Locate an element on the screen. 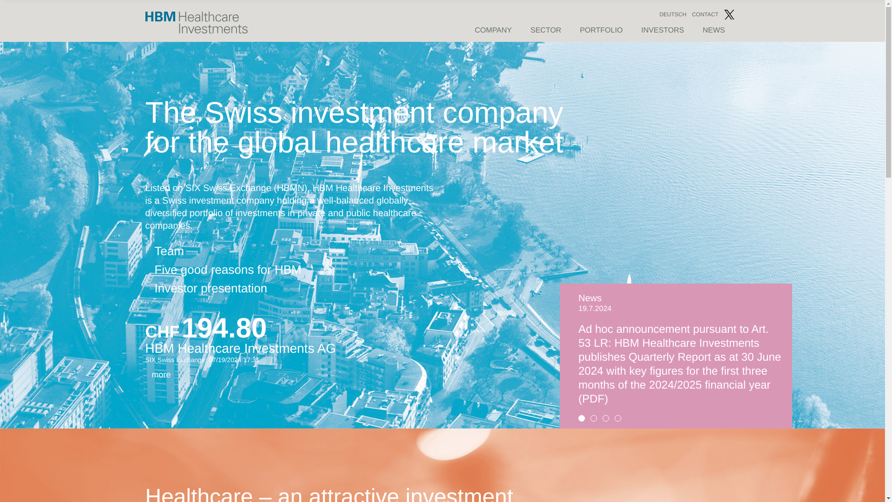 The image size is (892, 502). PORTFOLIO is located at coordinates (601, 31).